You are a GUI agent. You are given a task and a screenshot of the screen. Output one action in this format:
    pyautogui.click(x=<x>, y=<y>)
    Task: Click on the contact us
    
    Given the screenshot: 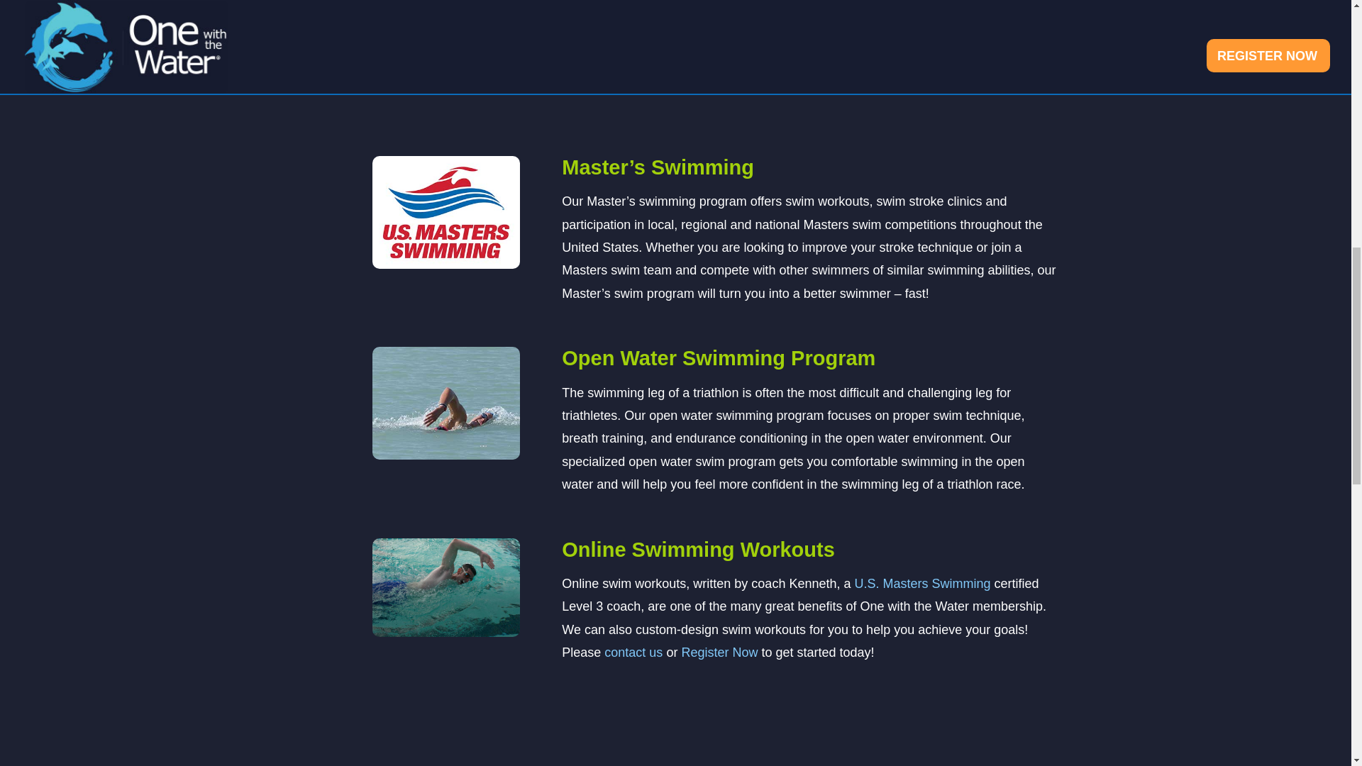 What is the action you would take?
    pyautogui.click(x=635, y=653)
    